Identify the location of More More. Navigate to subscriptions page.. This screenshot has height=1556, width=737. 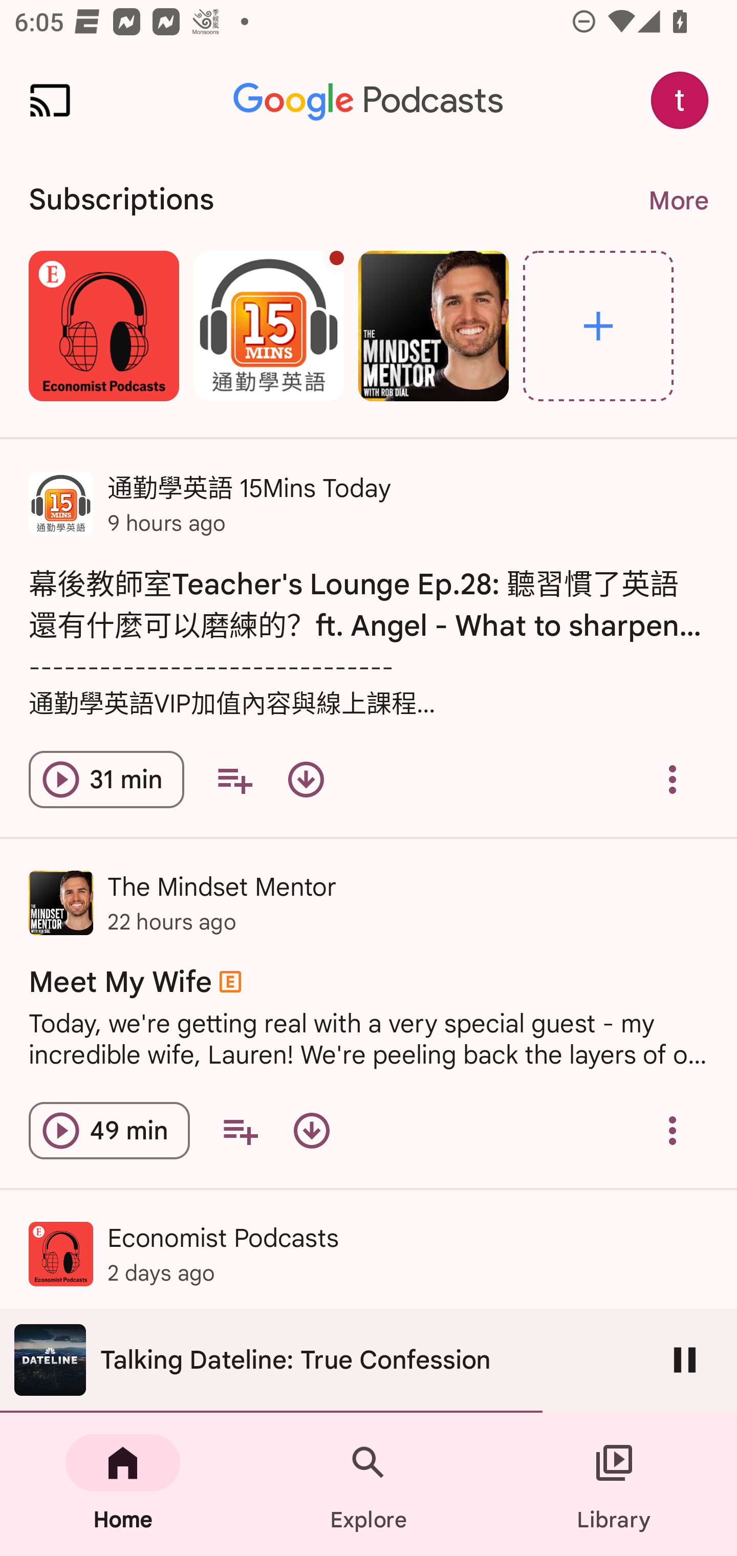
(678, 201).